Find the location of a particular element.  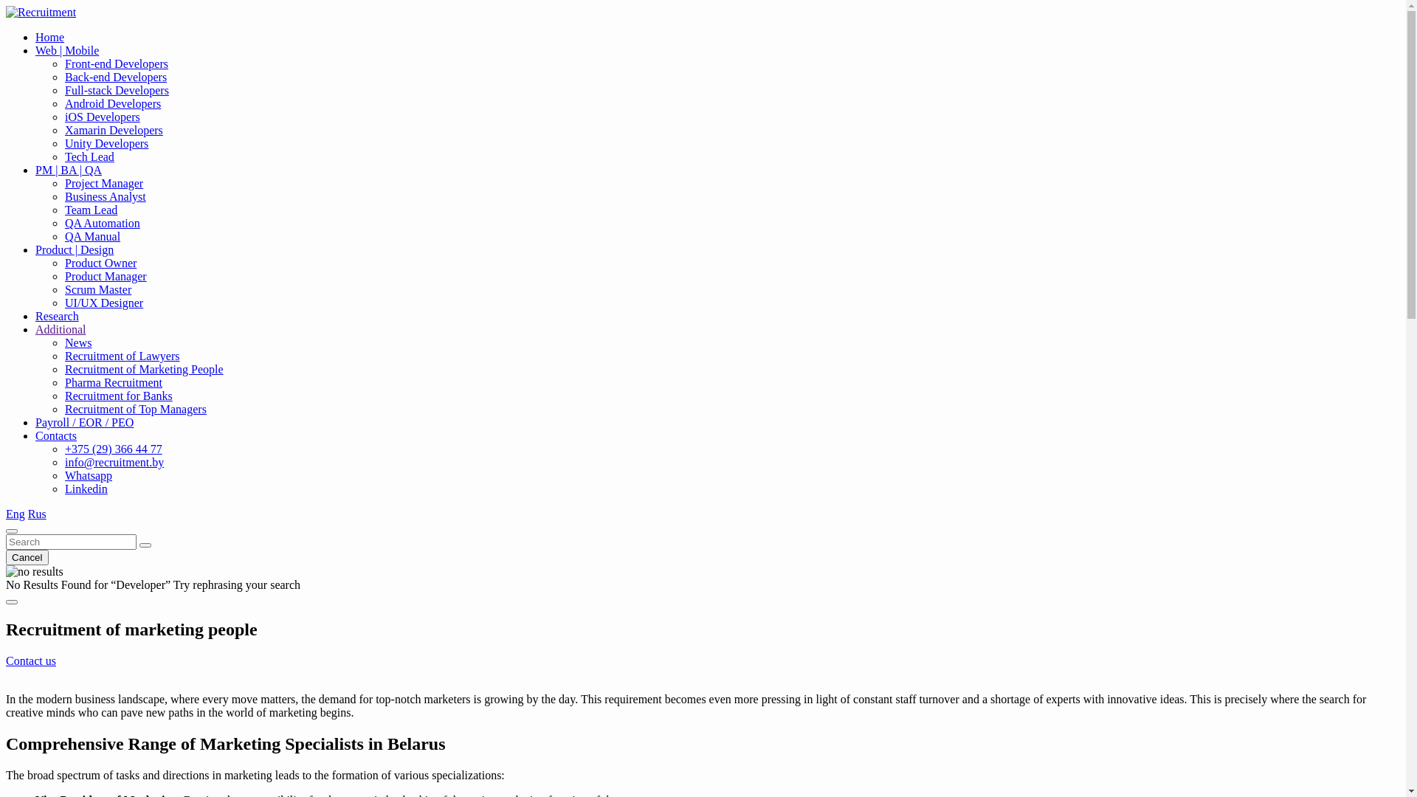

Eng is located at coordinates (15, 514).